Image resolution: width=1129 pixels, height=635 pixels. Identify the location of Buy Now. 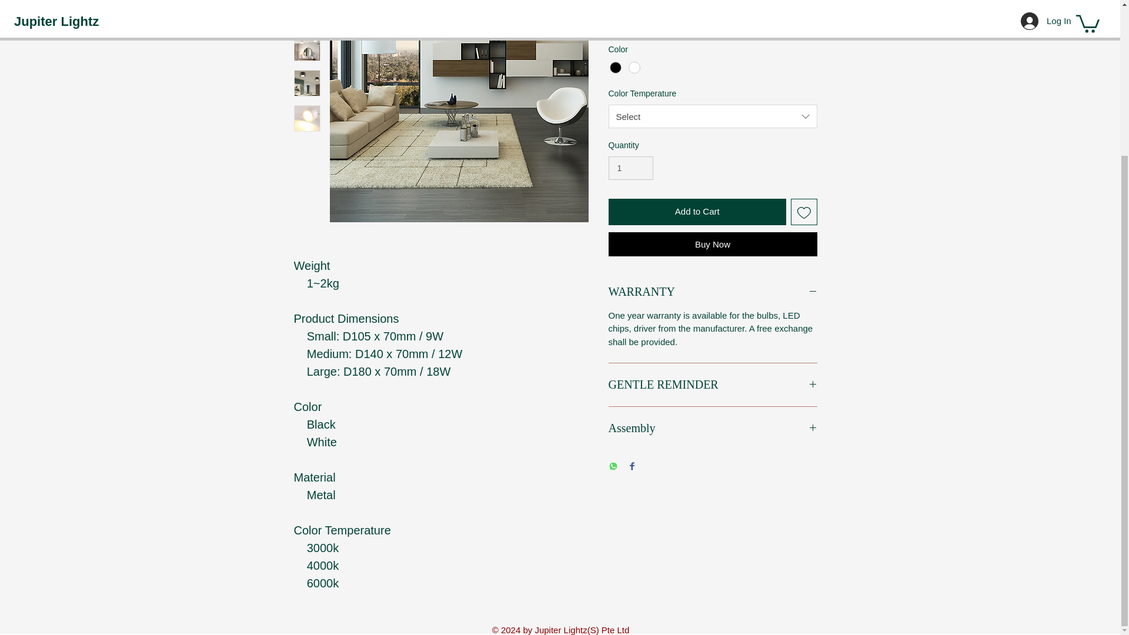
(712, 245).